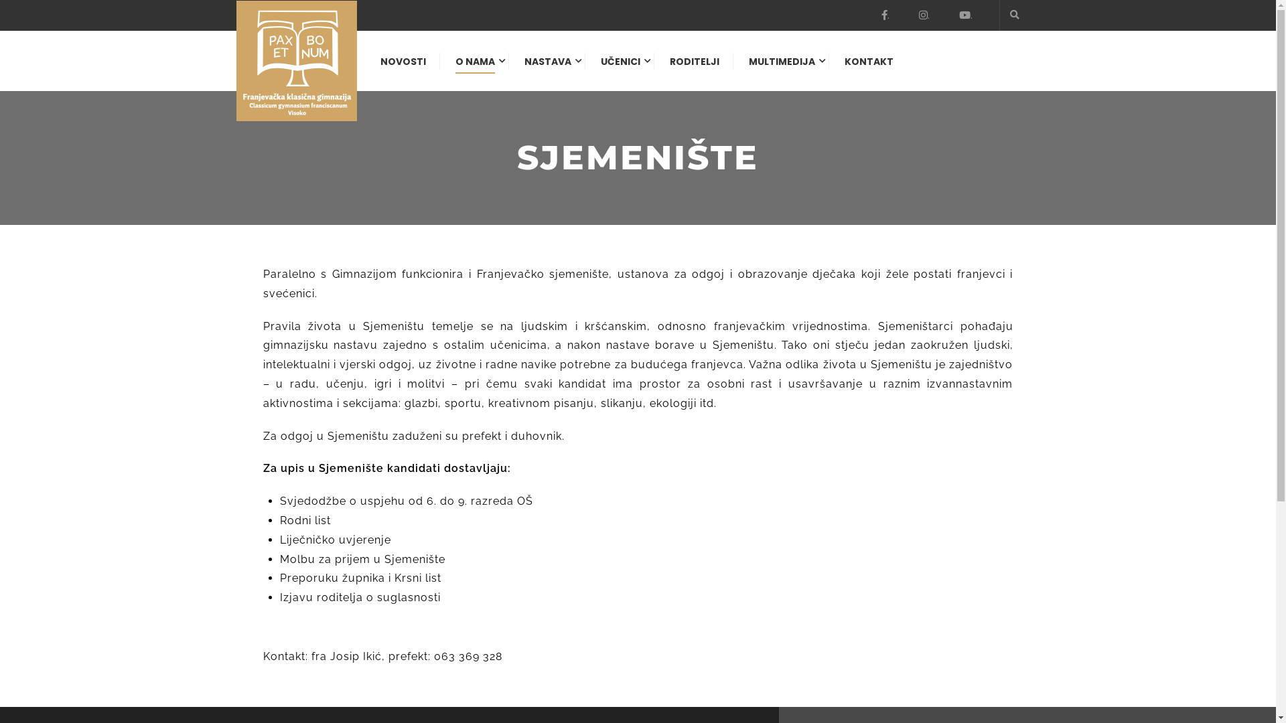 The width and height of the screenshot is (1286, 723). What do you see at coordinates (966, 15) in the screenshot?
I see `.` at bounding box center [966, 15].